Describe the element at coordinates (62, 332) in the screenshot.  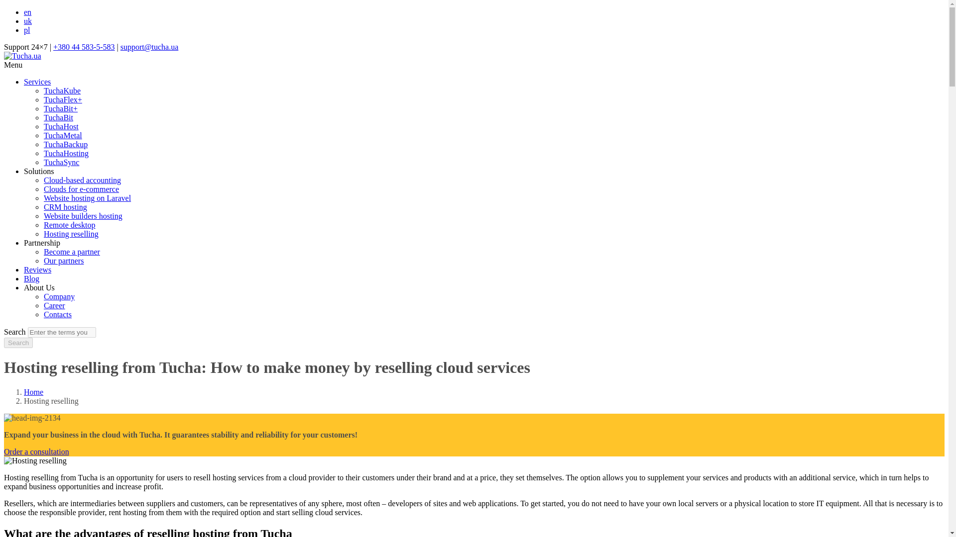
I see `Enter the terms you wish to search for.` at that location.